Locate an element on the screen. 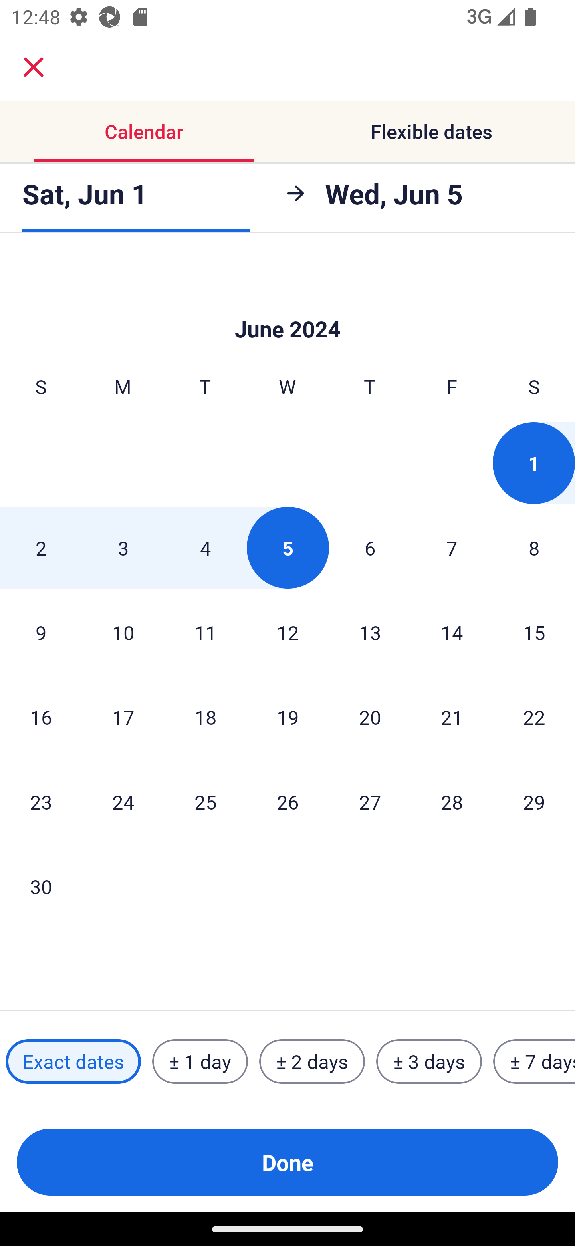 The height and width of the screenshot is (1246, 575). 14 Friday, June 14, 2024 is located at coordinates (452, 632).